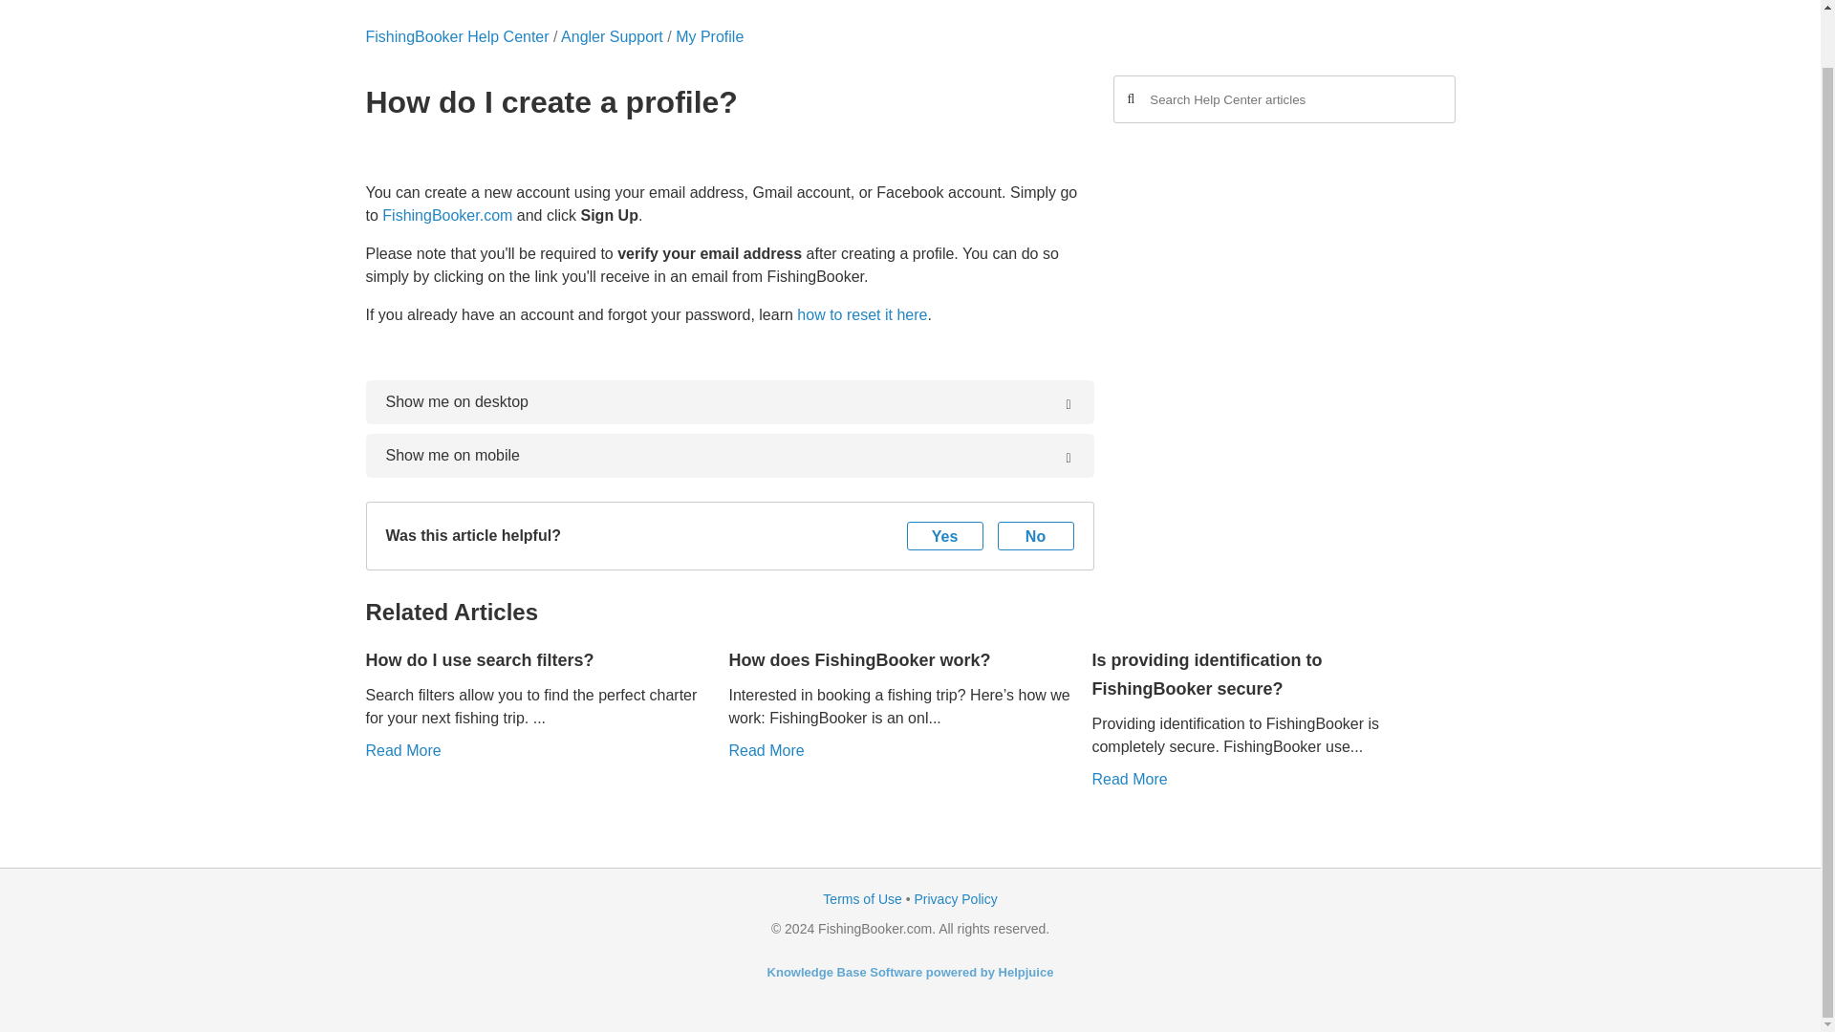 Image resolution: width=1835 pixels, height=1032 pixels. I want to click on Yes, so click(944, 535).